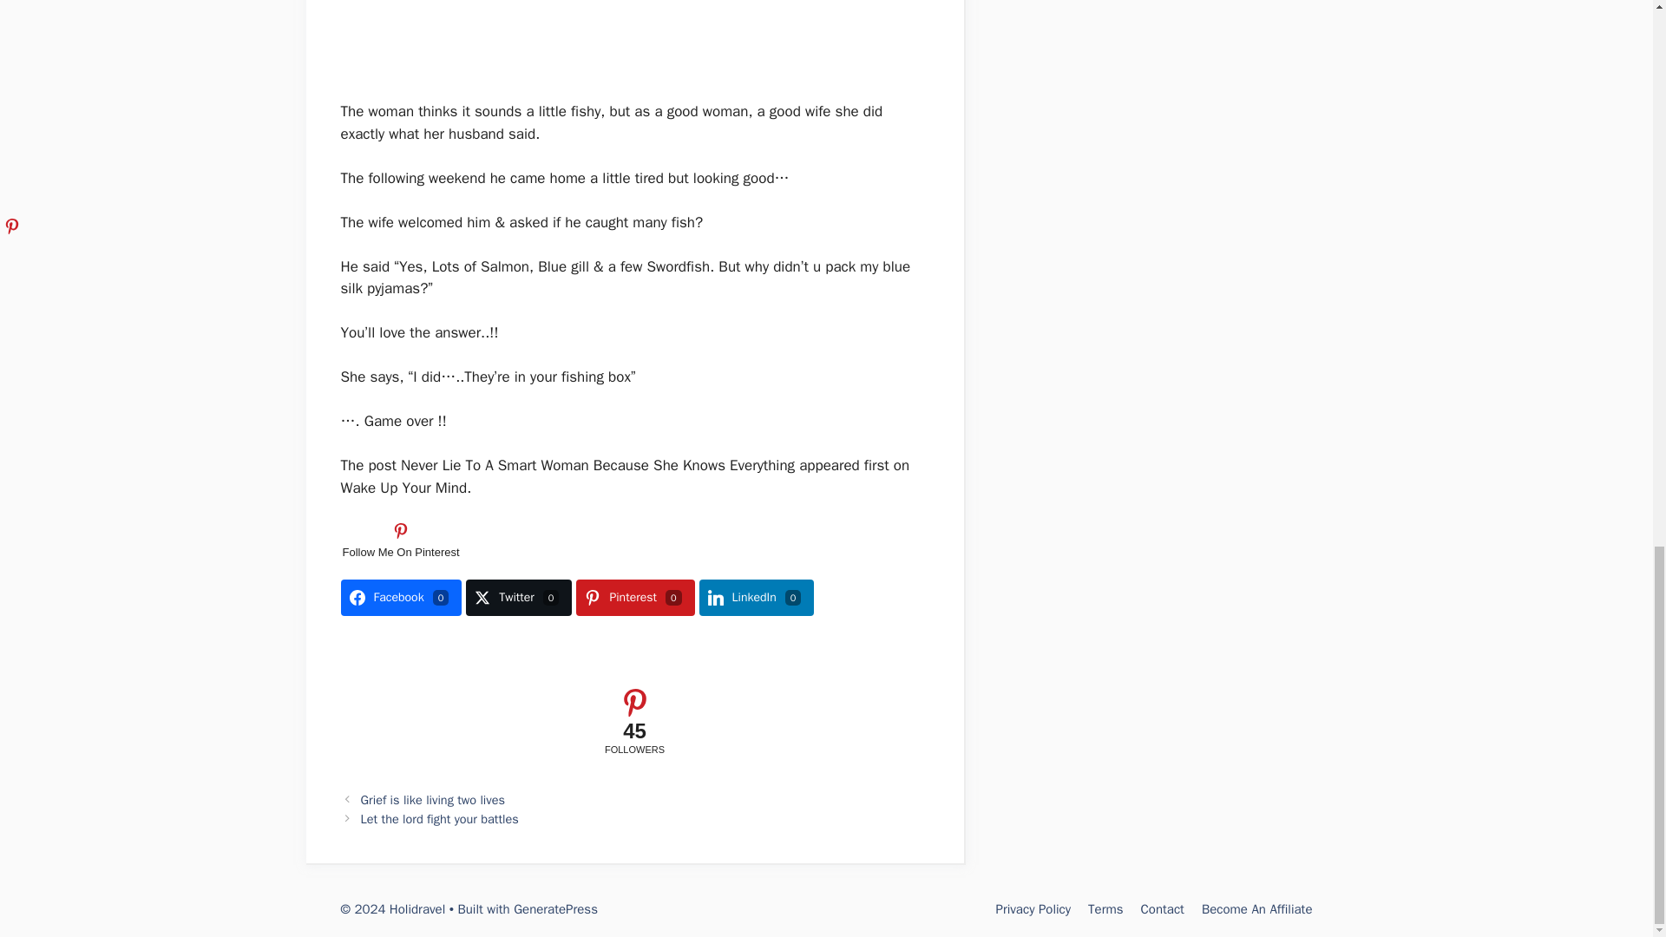 The image size is (1666, 937). Describe the element at coordinates (400, 597) in the screenshot. I see `Share on Facebook` at that location.